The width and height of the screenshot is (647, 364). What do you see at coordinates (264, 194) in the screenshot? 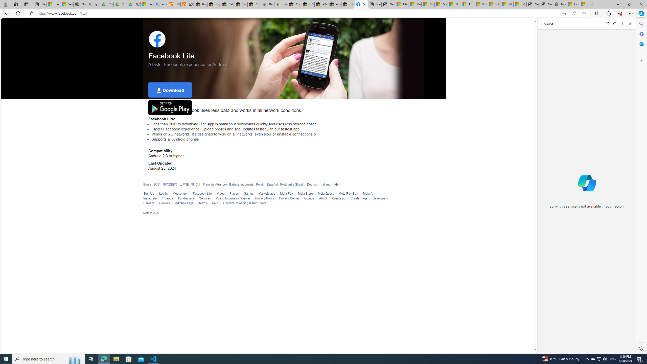
I see `Marketplace` at bounding box center [264, 194].